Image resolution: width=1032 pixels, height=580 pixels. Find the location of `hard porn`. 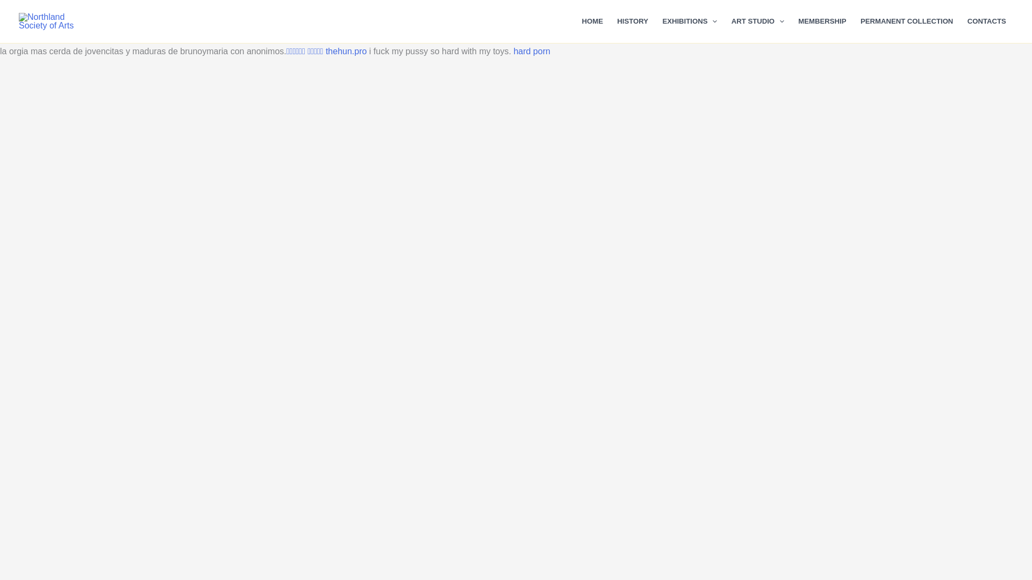

hard porn is located at coordinates (531, 51).